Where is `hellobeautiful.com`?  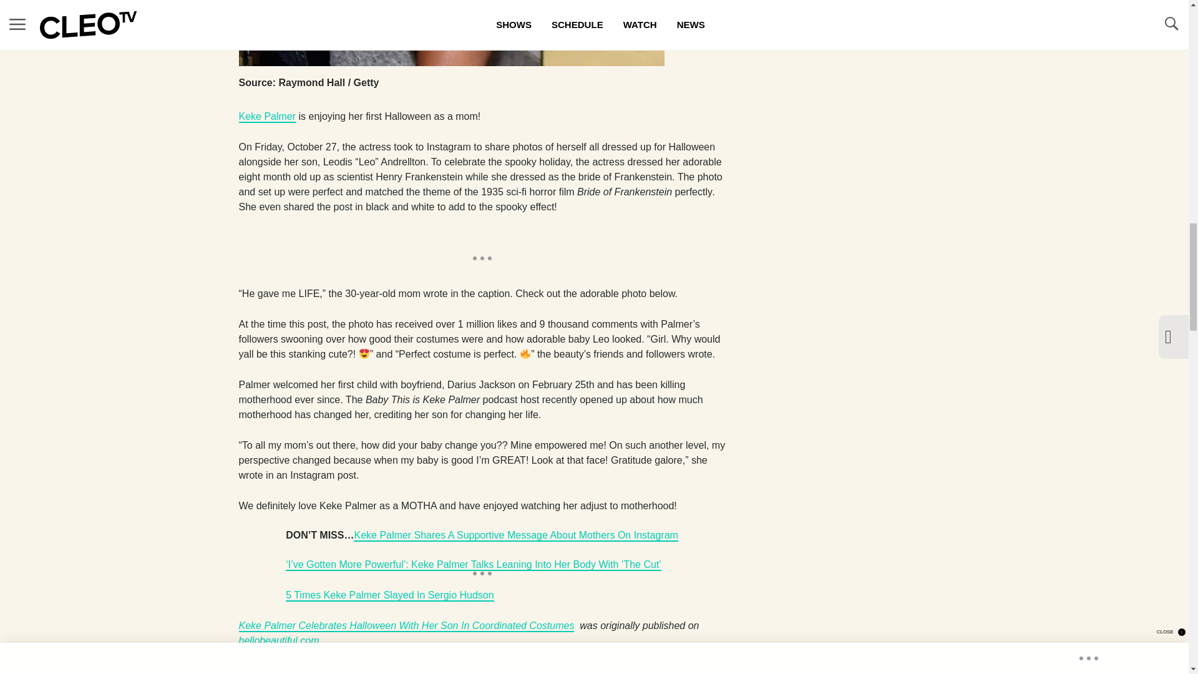 hellobeautiful.com is located at coordinates (278, 641).